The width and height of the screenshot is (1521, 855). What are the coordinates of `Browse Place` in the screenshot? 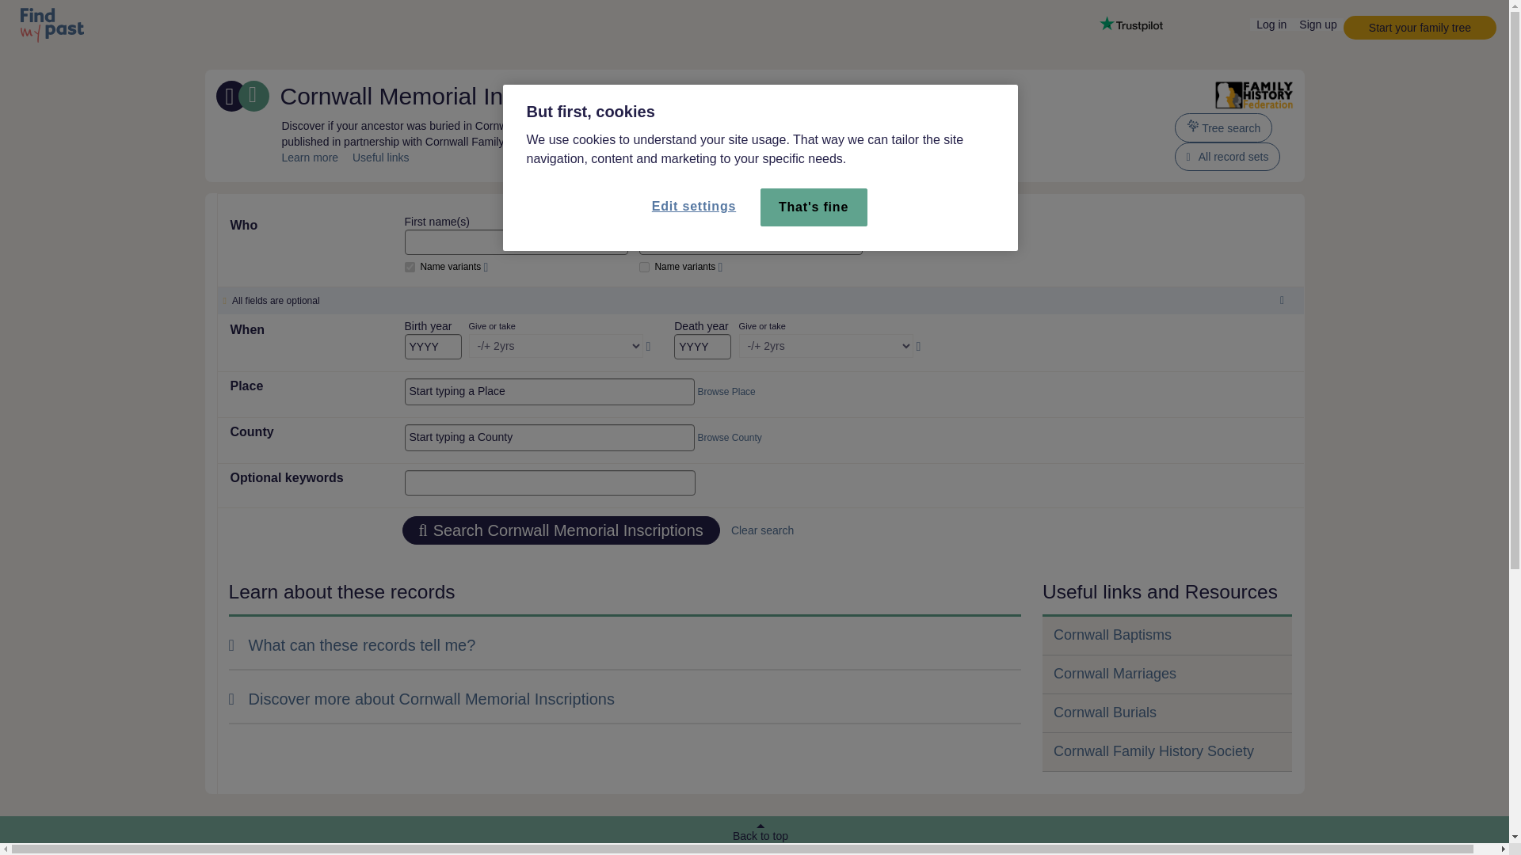 It's located at (726, 392).